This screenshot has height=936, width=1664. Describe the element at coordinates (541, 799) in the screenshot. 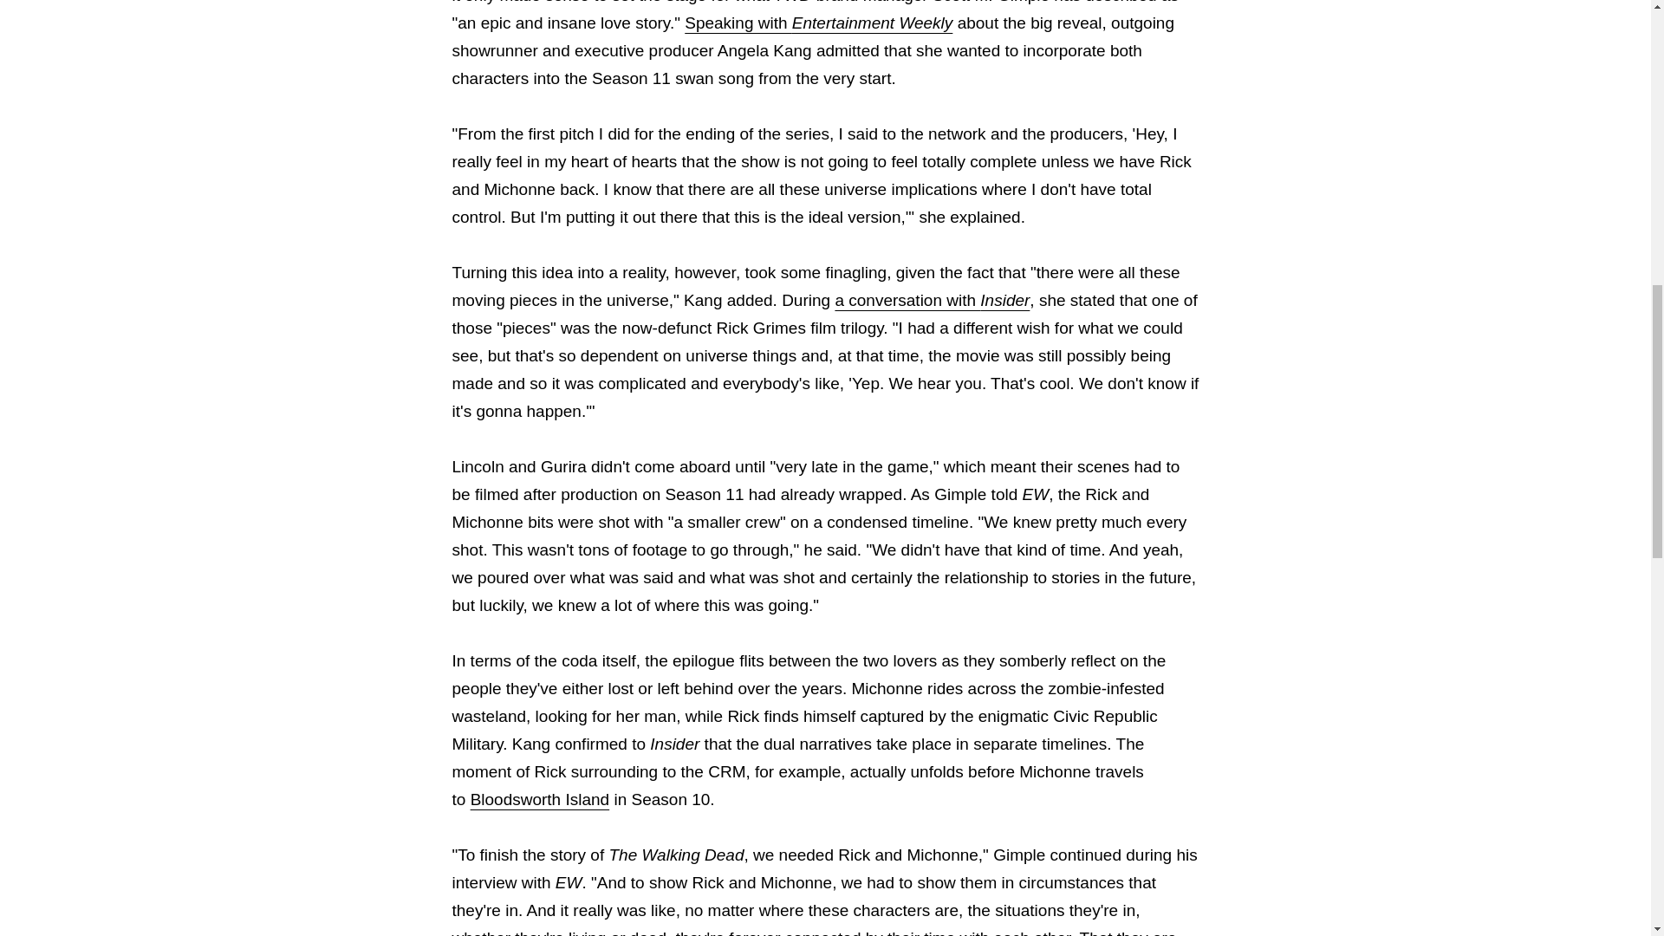

I see `Bloodsworth Island` at that location.